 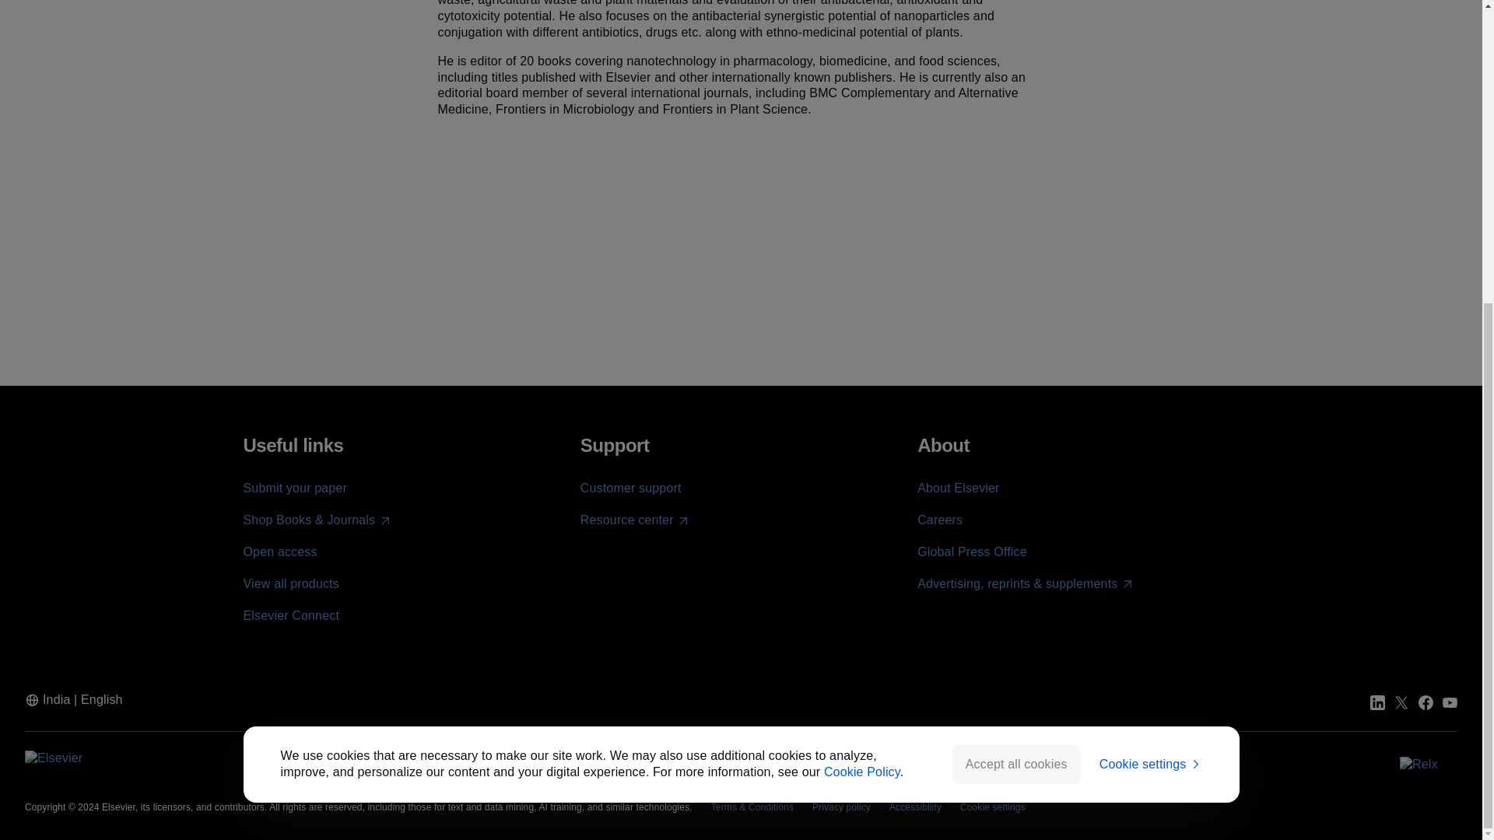 I want to click on Submit your paper, so click(x=294, y=488).